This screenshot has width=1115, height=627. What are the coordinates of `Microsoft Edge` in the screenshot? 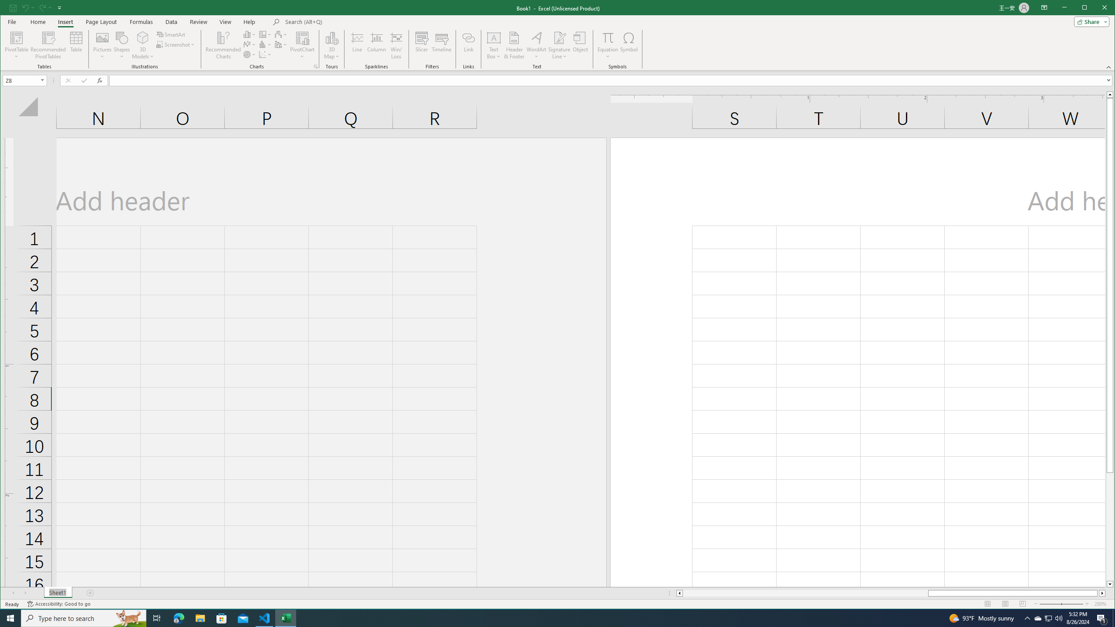 It's located at (179, 618).